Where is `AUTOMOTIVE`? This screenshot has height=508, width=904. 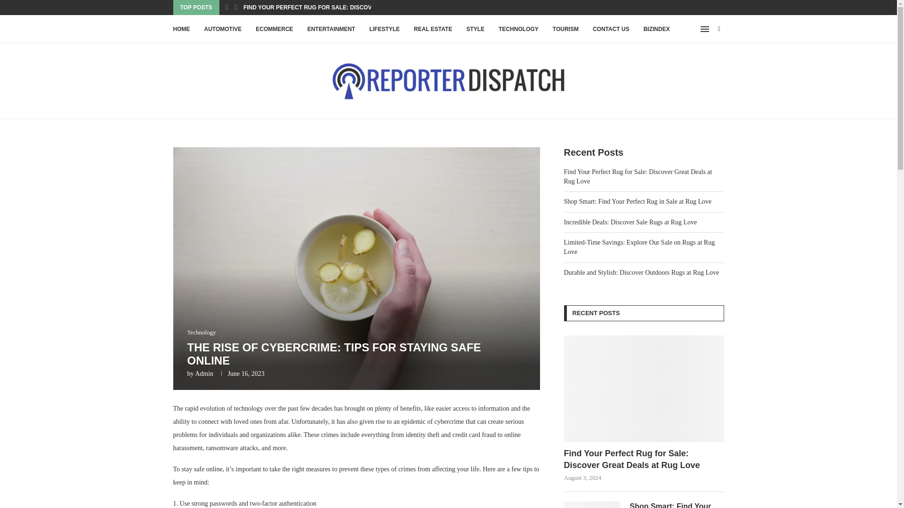 AUTOMOTIVE is located at coordinates (223, 29).